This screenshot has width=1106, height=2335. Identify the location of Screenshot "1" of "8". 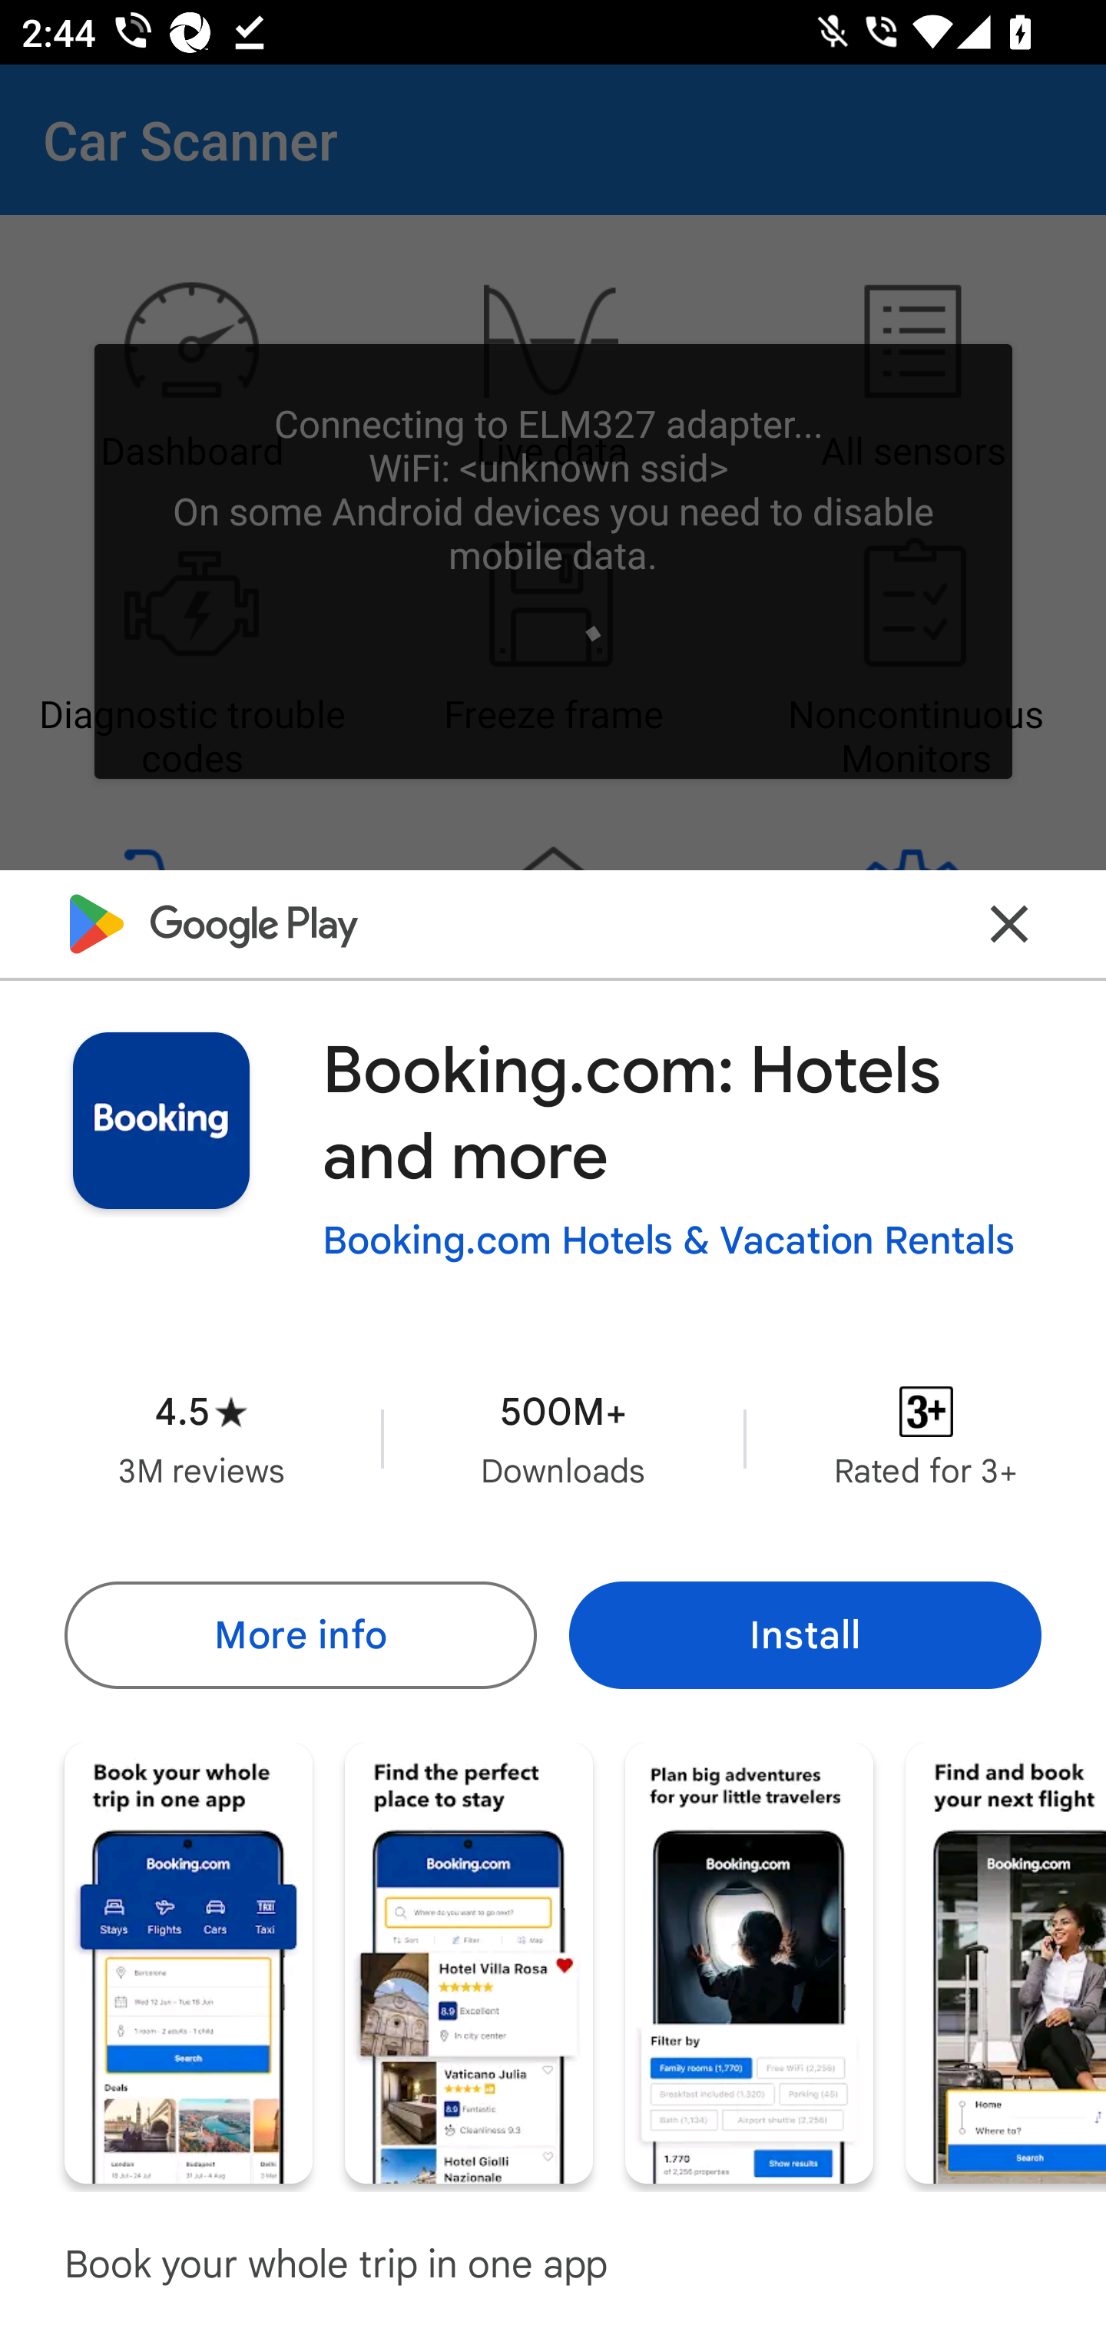
(188, 1962).